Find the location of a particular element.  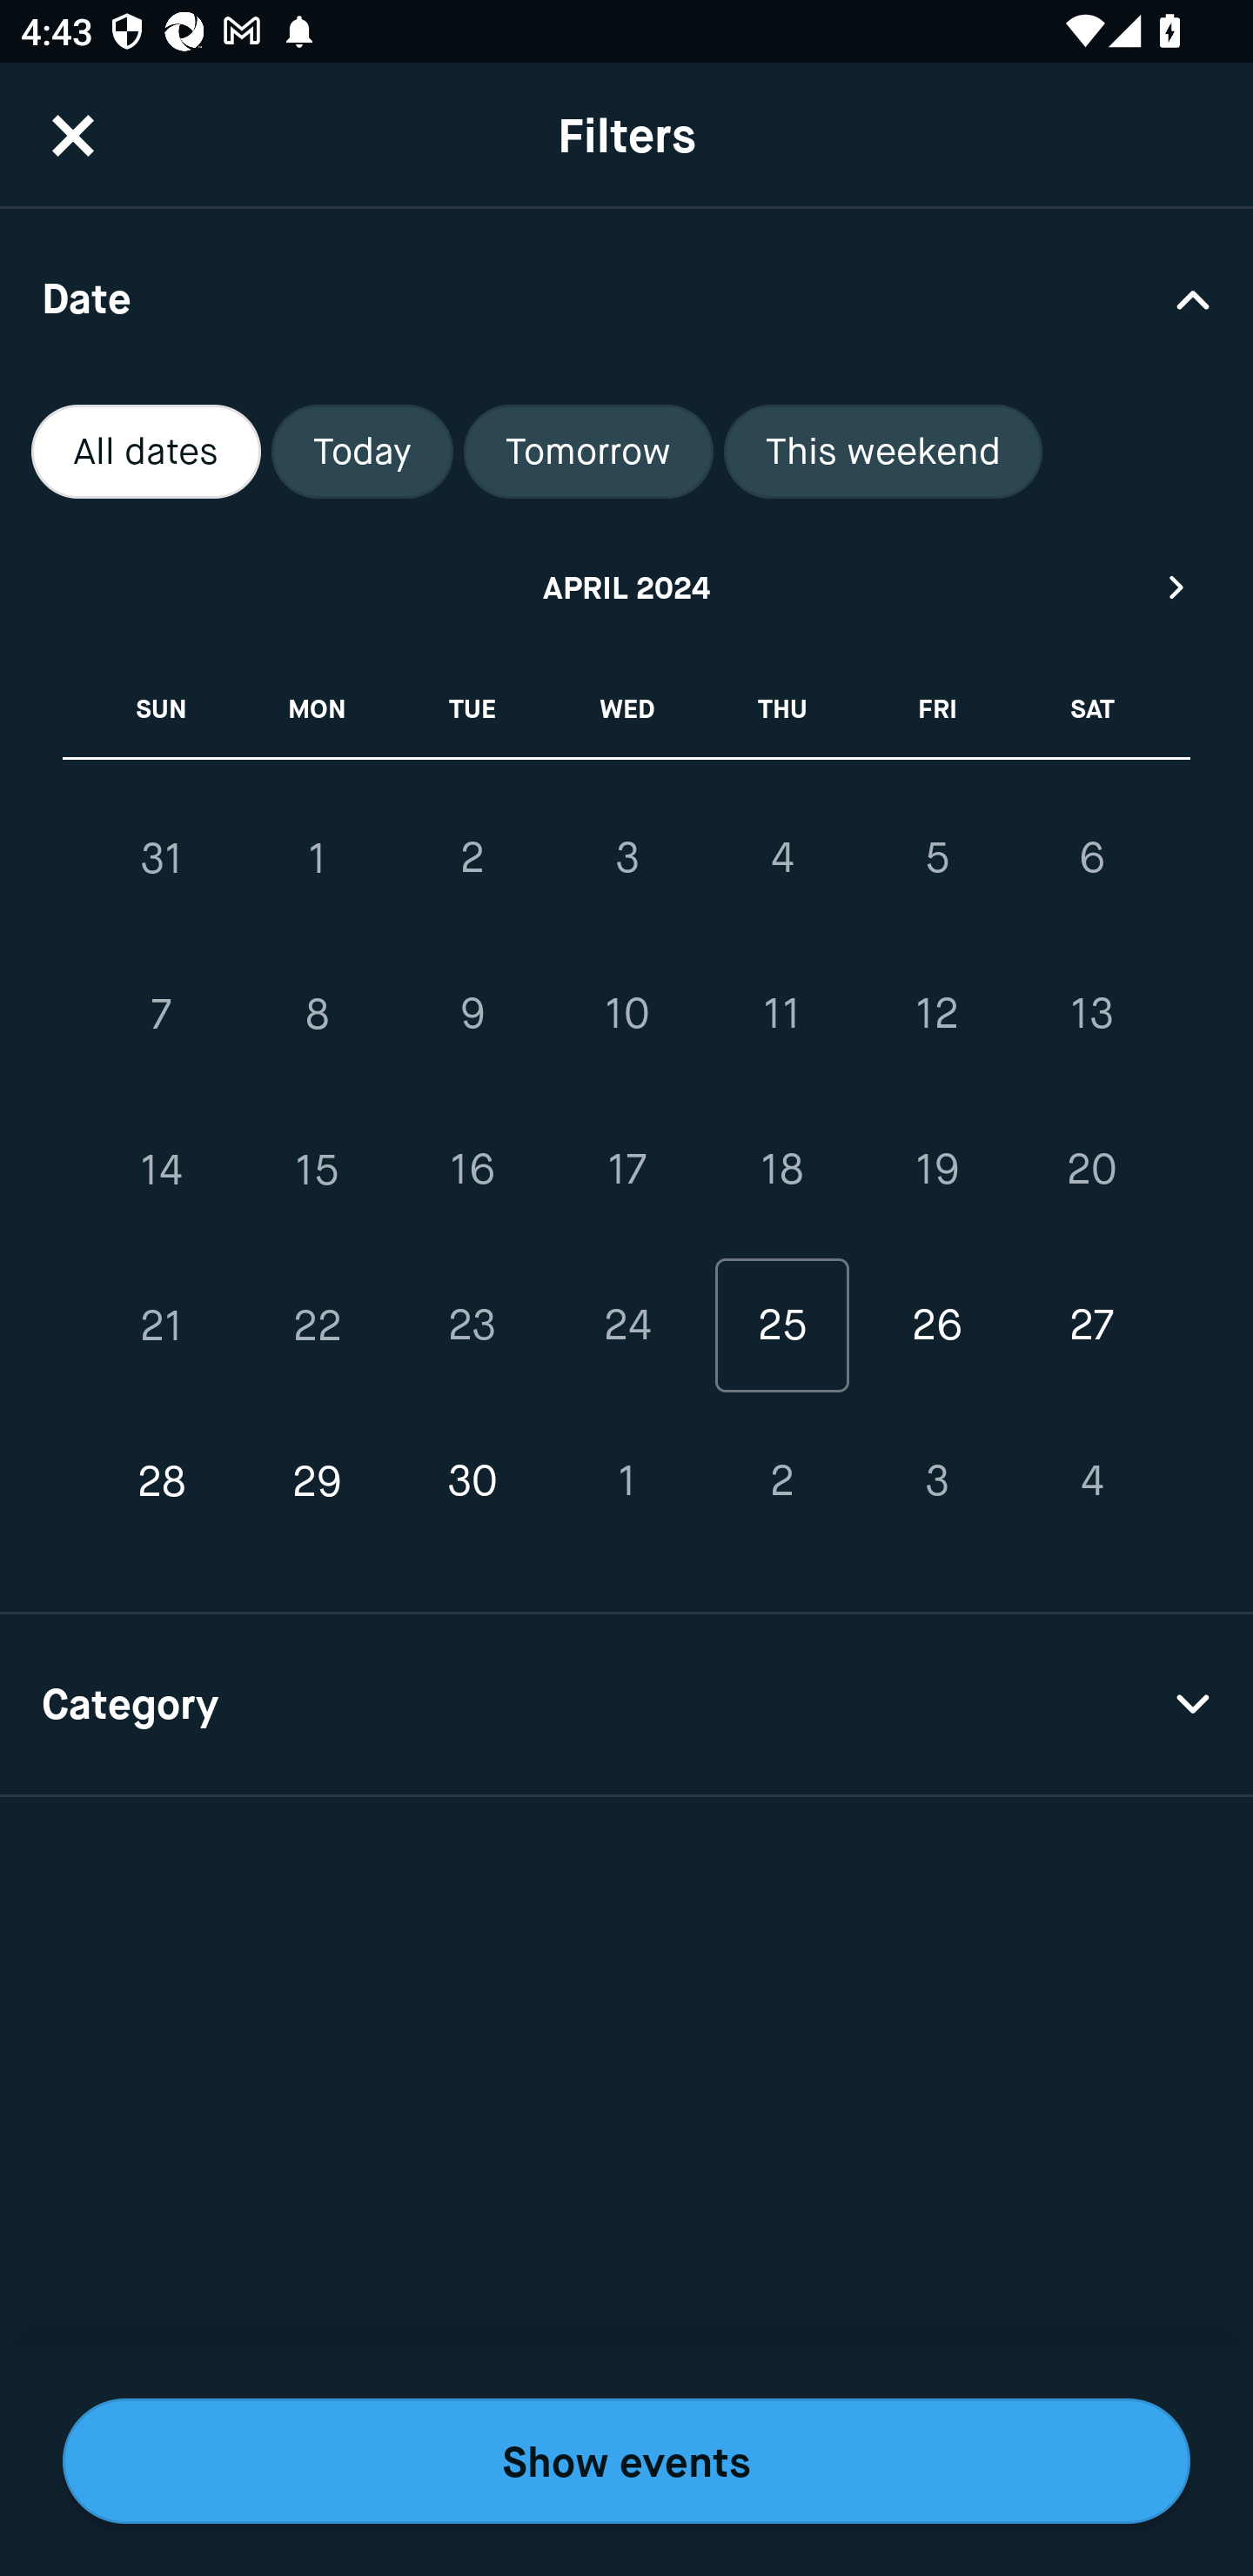

Category Drop Down Arrow is located at coordinates (626, 1706).